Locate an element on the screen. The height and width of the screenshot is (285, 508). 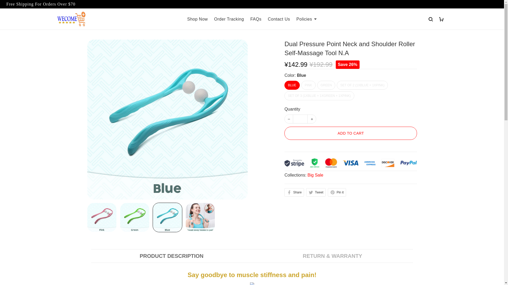
Pin it is located at coordinates (337, 192).